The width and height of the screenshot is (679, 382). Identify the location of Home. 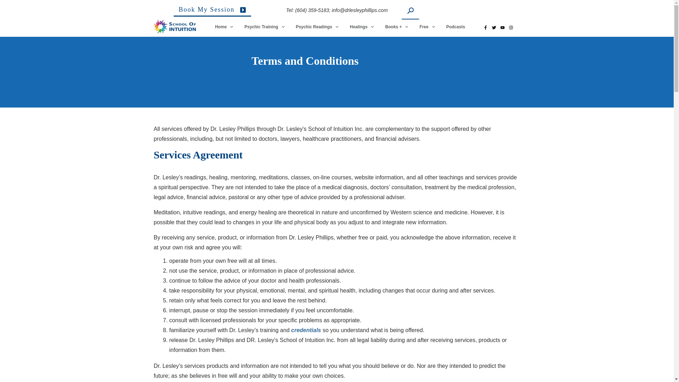
(224, 27).